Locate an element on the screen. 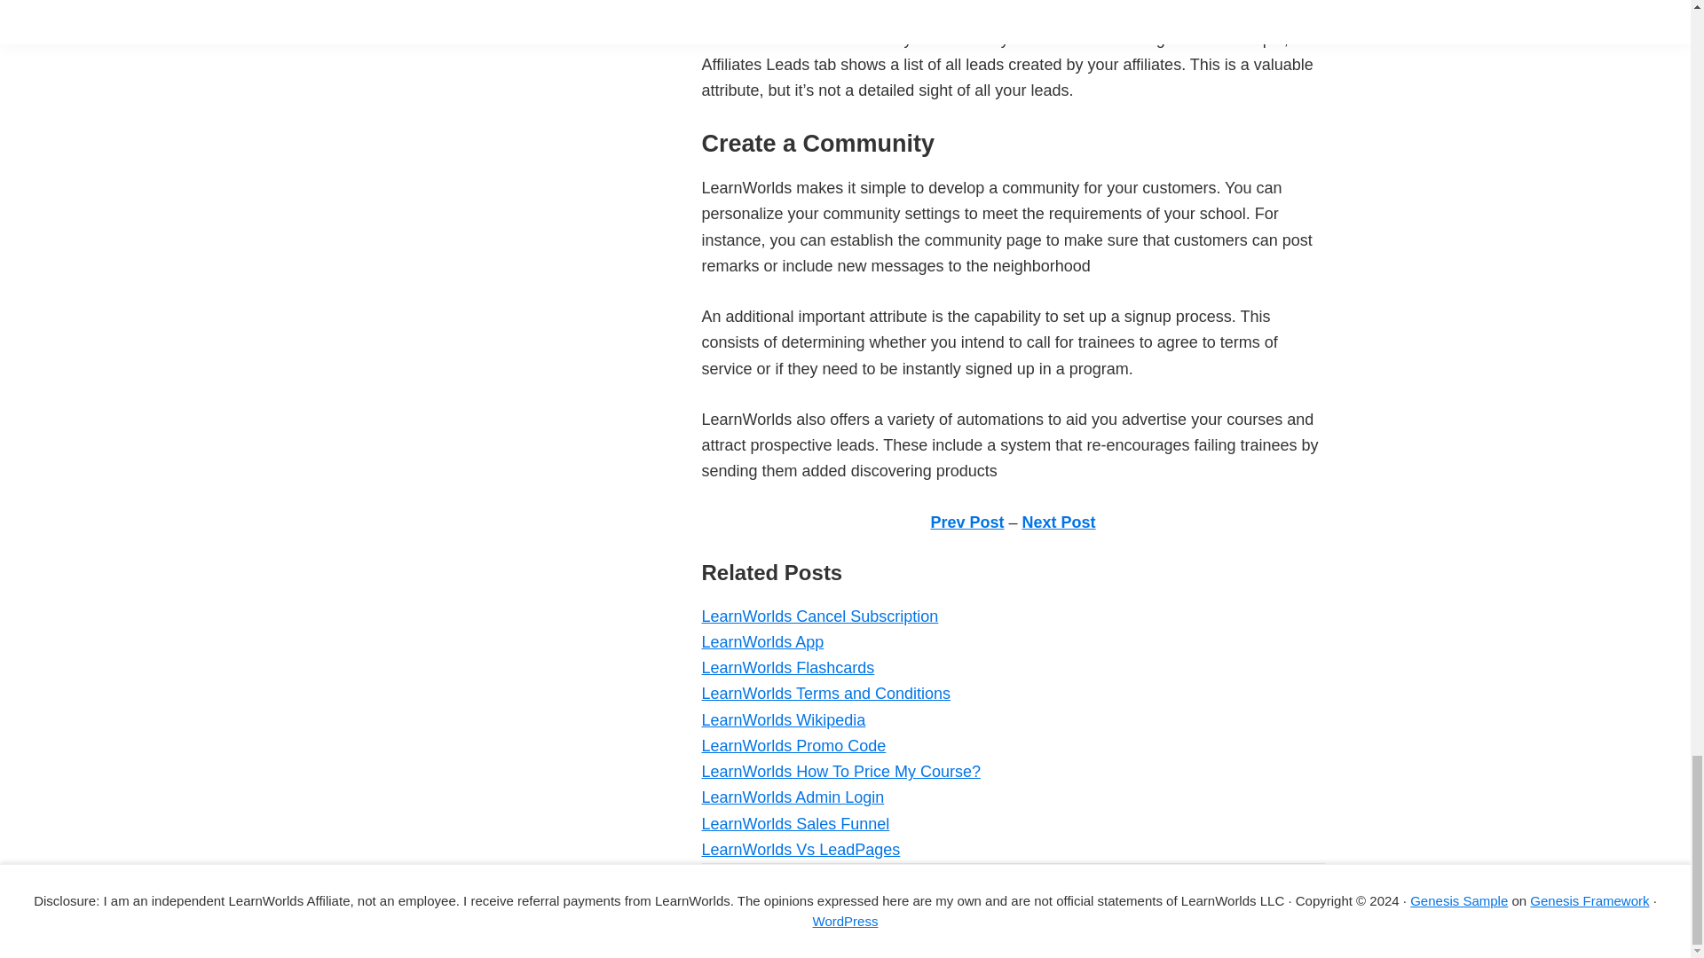  LearnWorlds How To Price My Course? is located at coordinates (840, 772).